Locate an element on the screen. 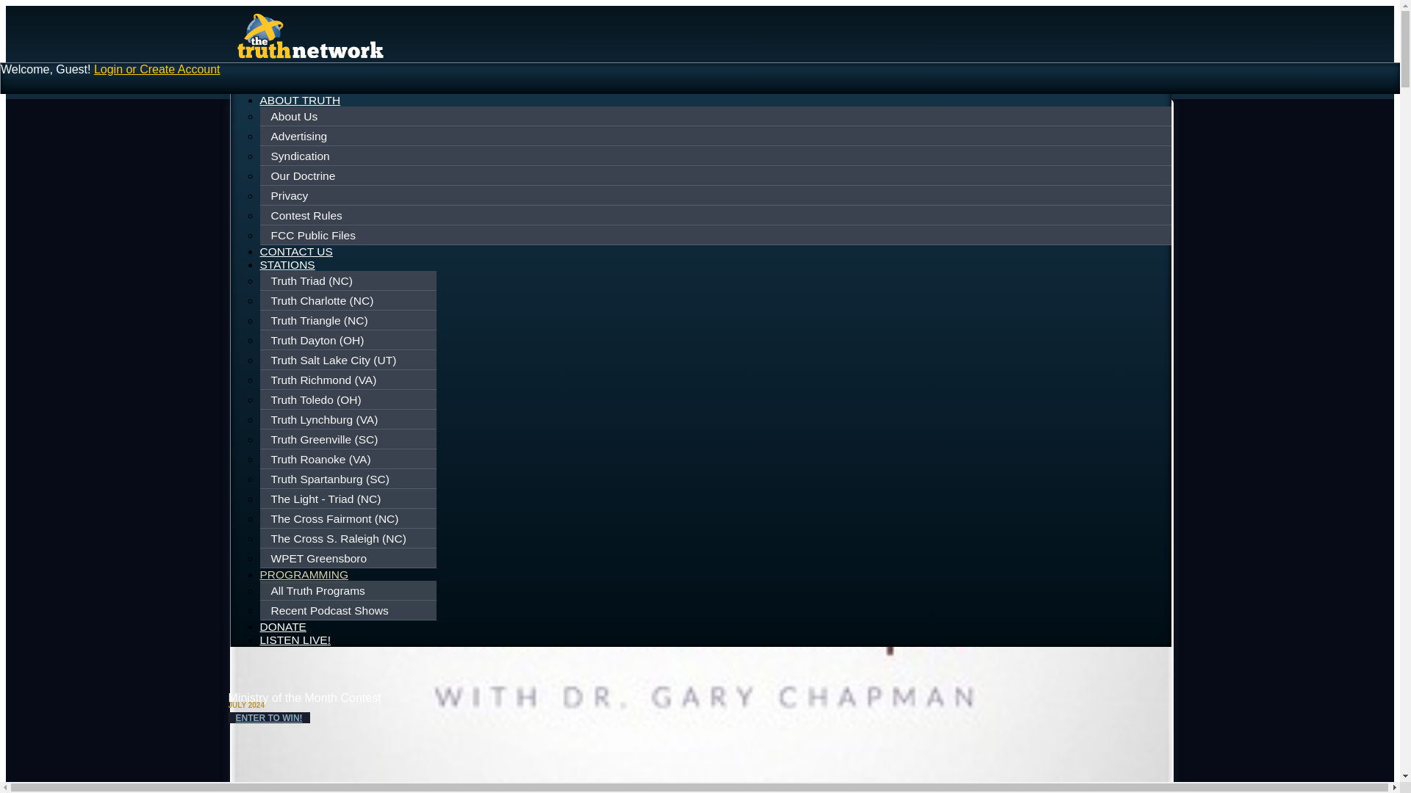 The height and width of the screenshot is (793, 1411). CONTACT US is located at coordinates (296, 251).